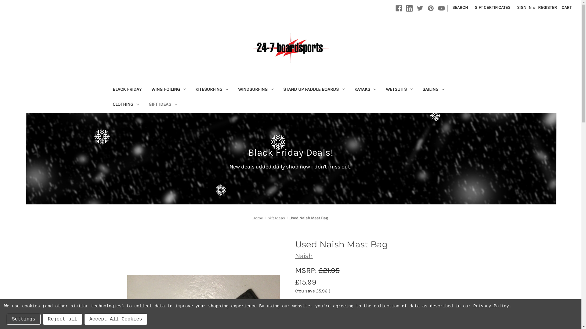  Describe the element at coordinates (548, 7) in the screenshot. I see `REGISTER` at that location.